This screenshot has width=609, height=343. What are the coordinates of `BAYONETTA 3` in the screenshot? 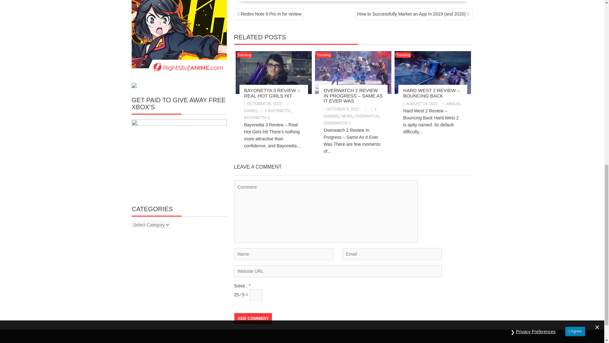 It's located at (257, 118).